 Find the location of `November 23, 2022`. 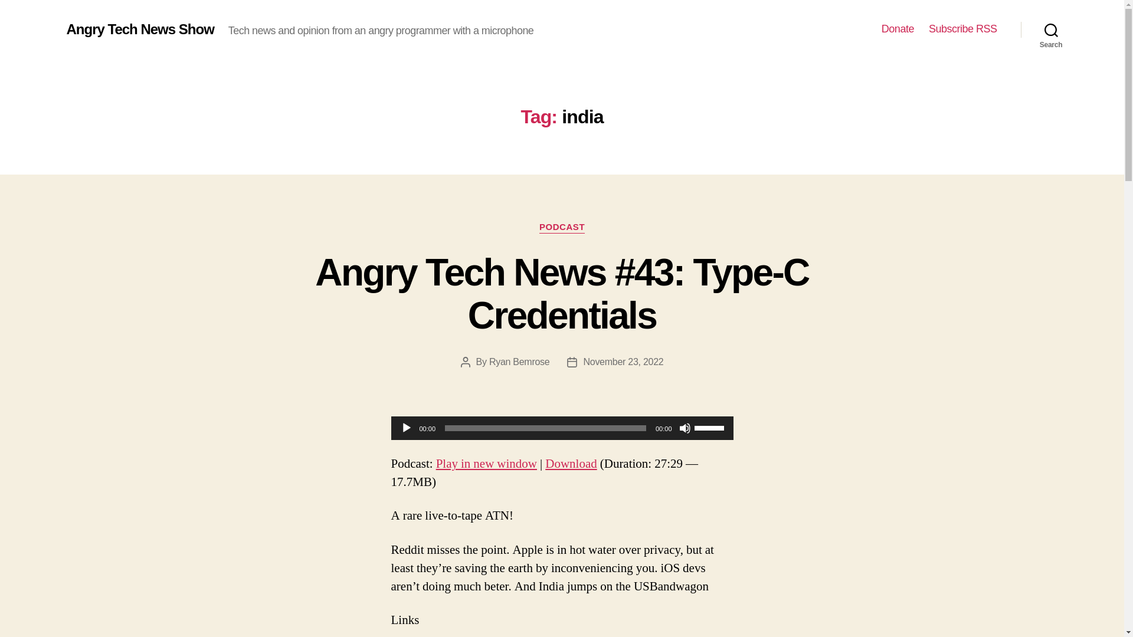

November 23, 2022 is located at coordinates (623, 362).